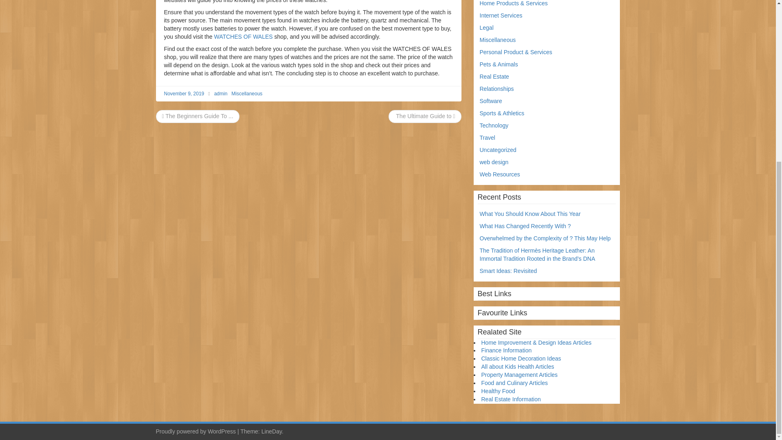 This screenshot has width=782, height=440. What do you see at coordinates (494, 77) in the screenshot?
I see `Real Estate` at bounding box center [494, 77].